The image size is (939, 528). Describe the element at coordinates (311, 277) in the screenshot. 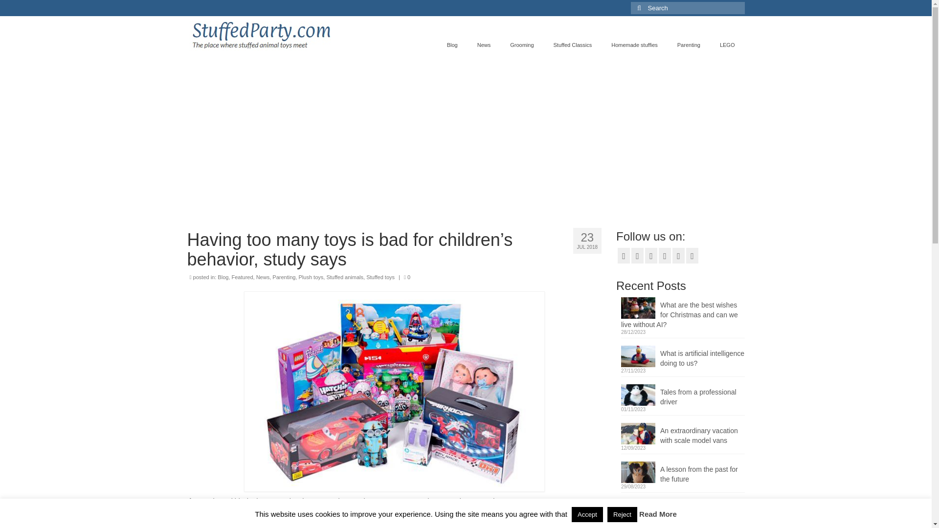

I see `Plush toys` at that location.